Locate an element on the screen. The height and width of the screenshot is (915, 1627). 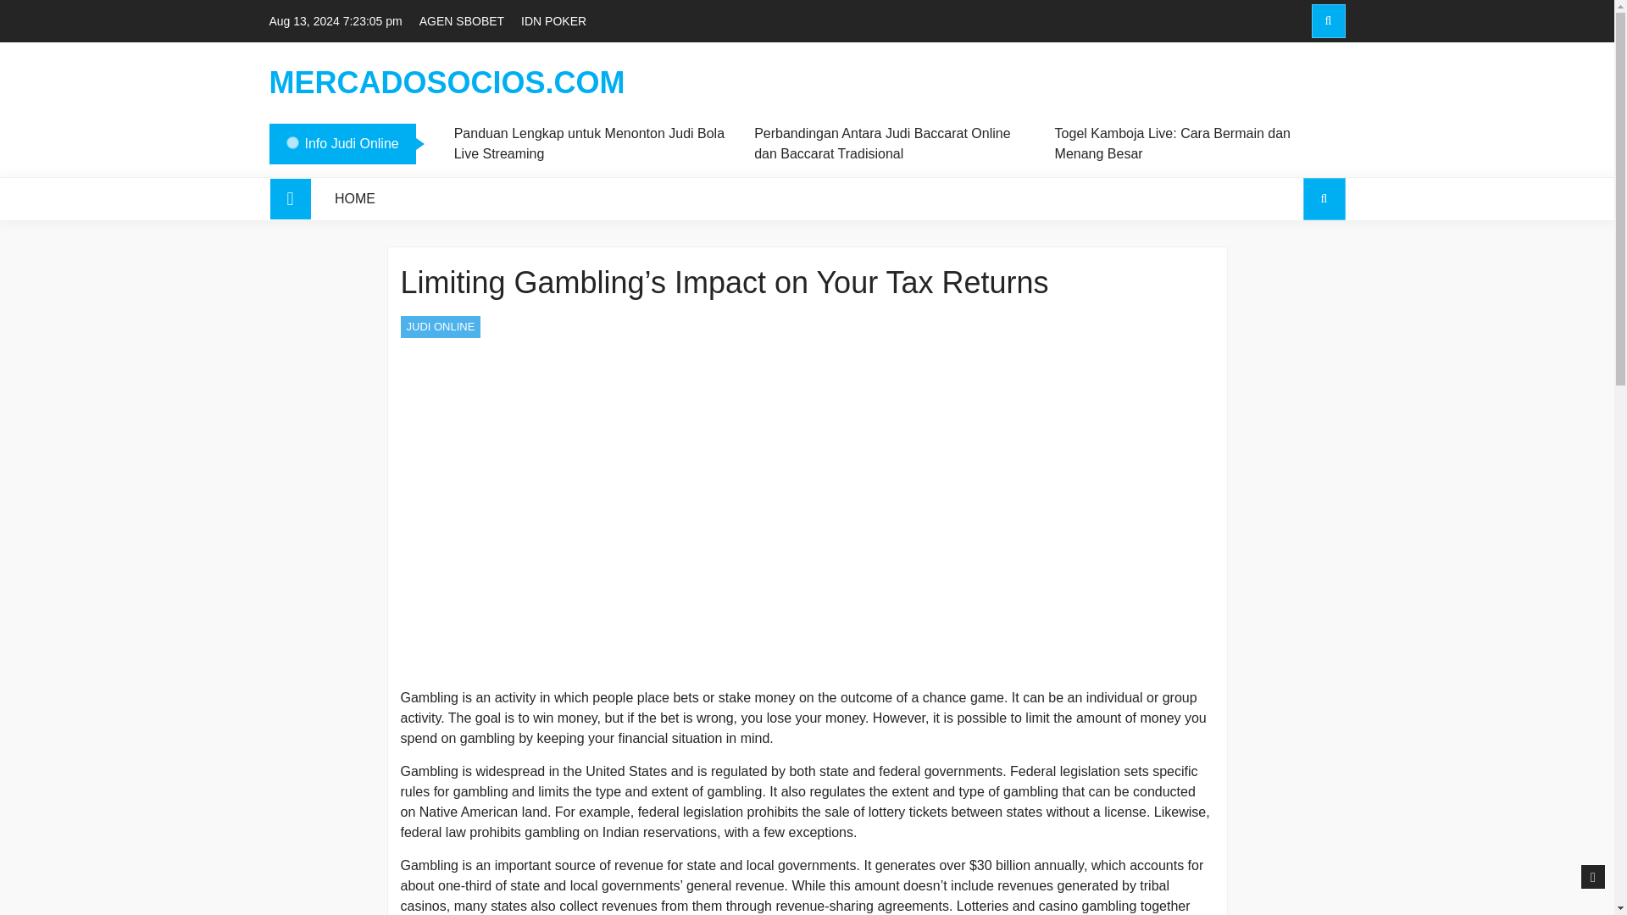
AGEN SBOBET is located at coordinates (462, 20).